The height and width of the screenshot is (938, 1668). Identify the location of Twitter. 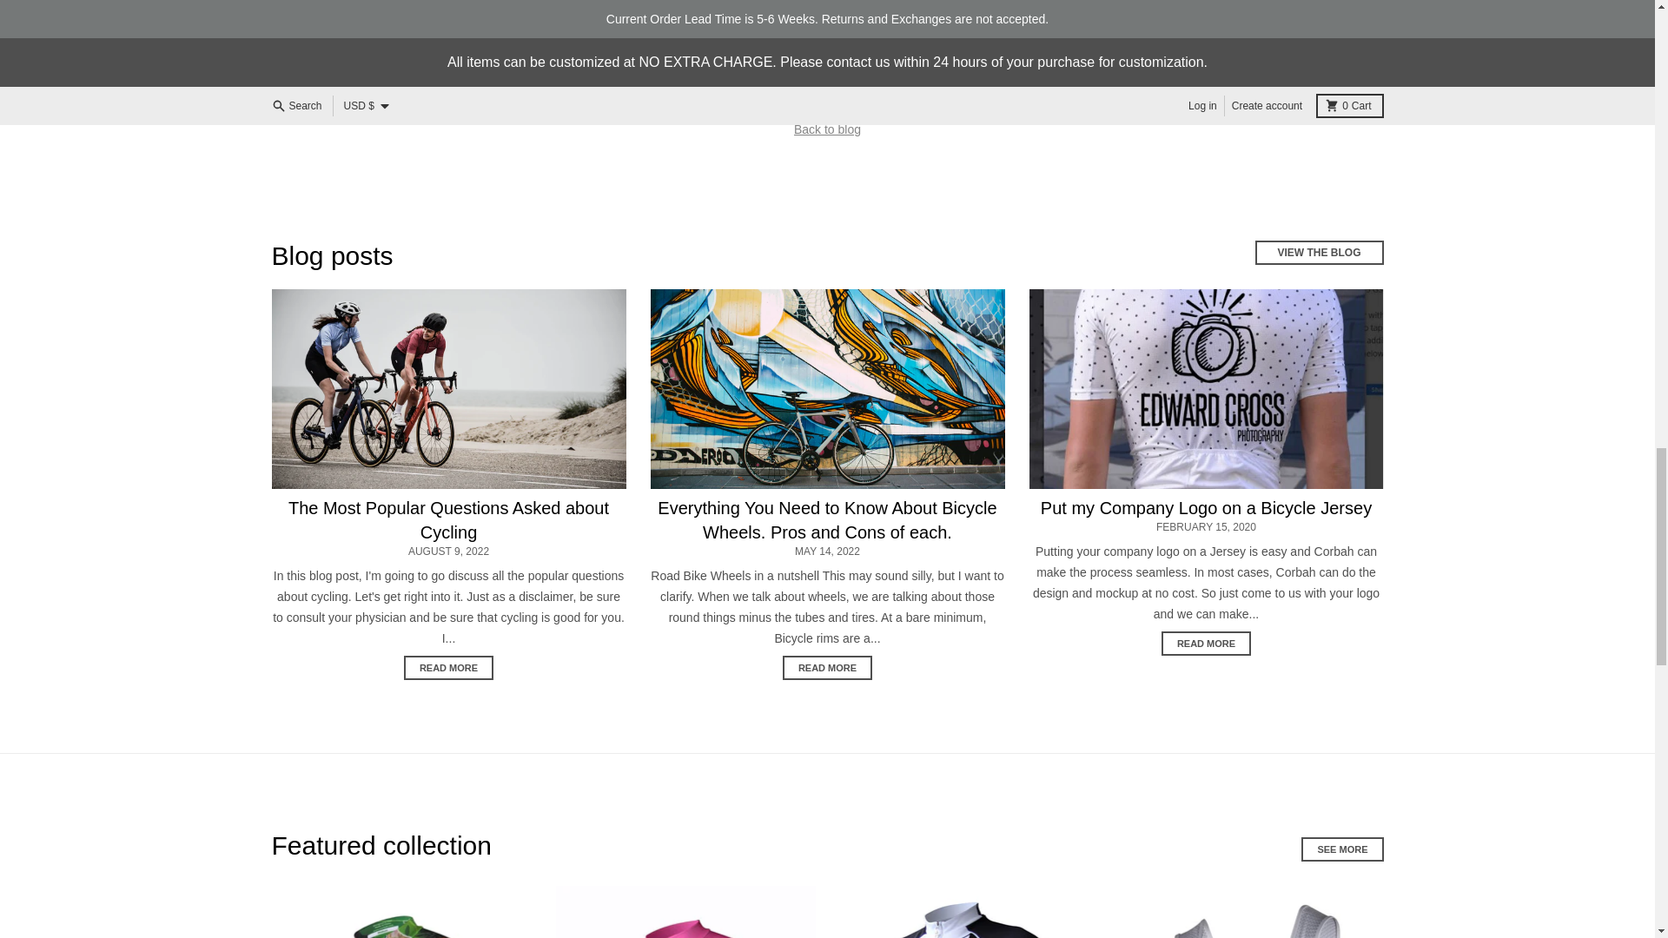
(575, 16).